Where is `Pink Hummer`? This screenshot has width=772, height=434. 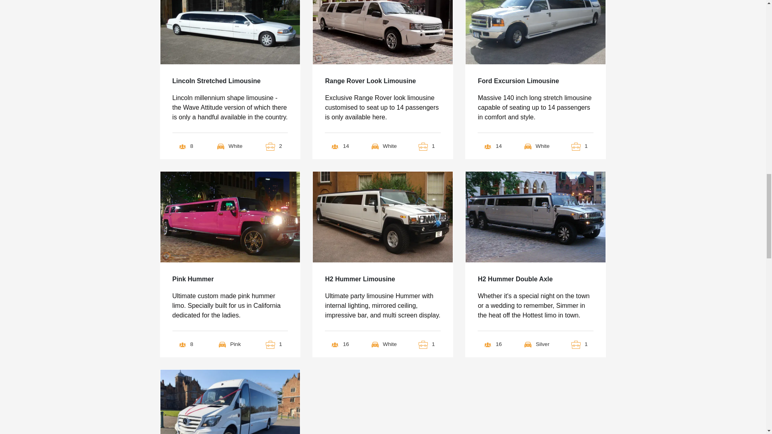
Pink Hummer is located at coordinates (193, 280).